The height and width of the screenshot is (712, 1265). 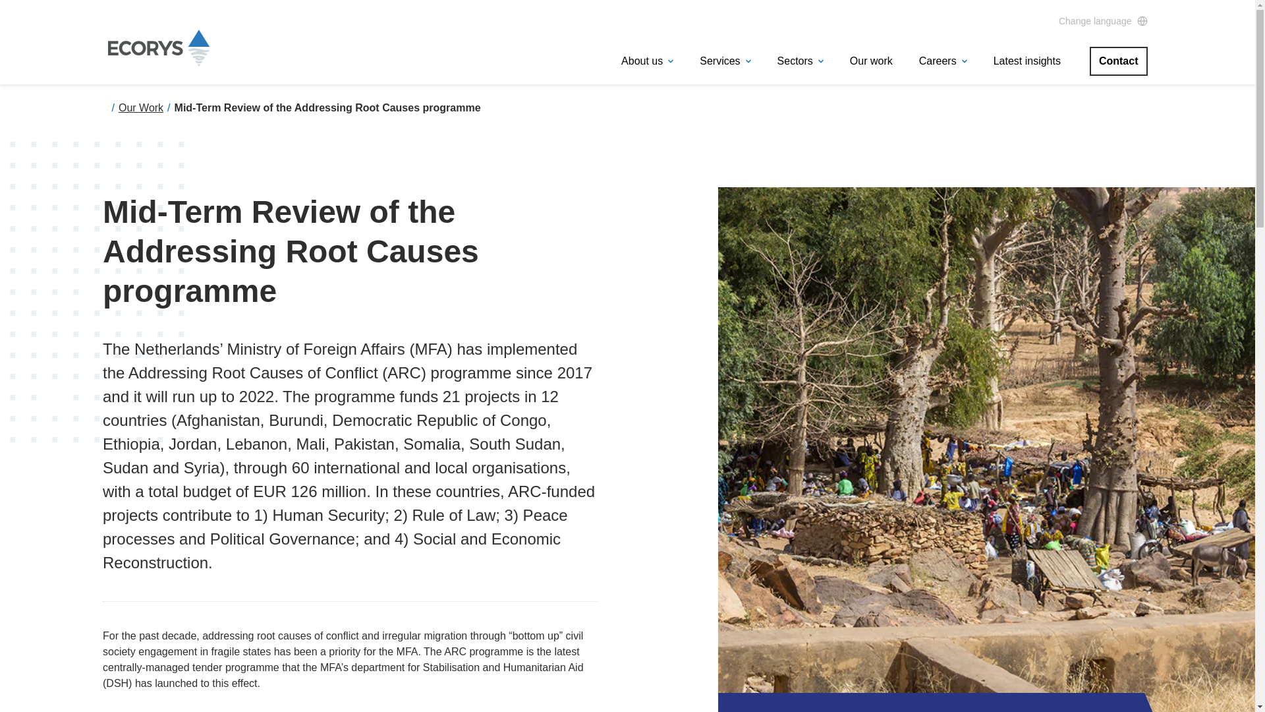 I want to click on Ecorys, so click(x=158, y=62).